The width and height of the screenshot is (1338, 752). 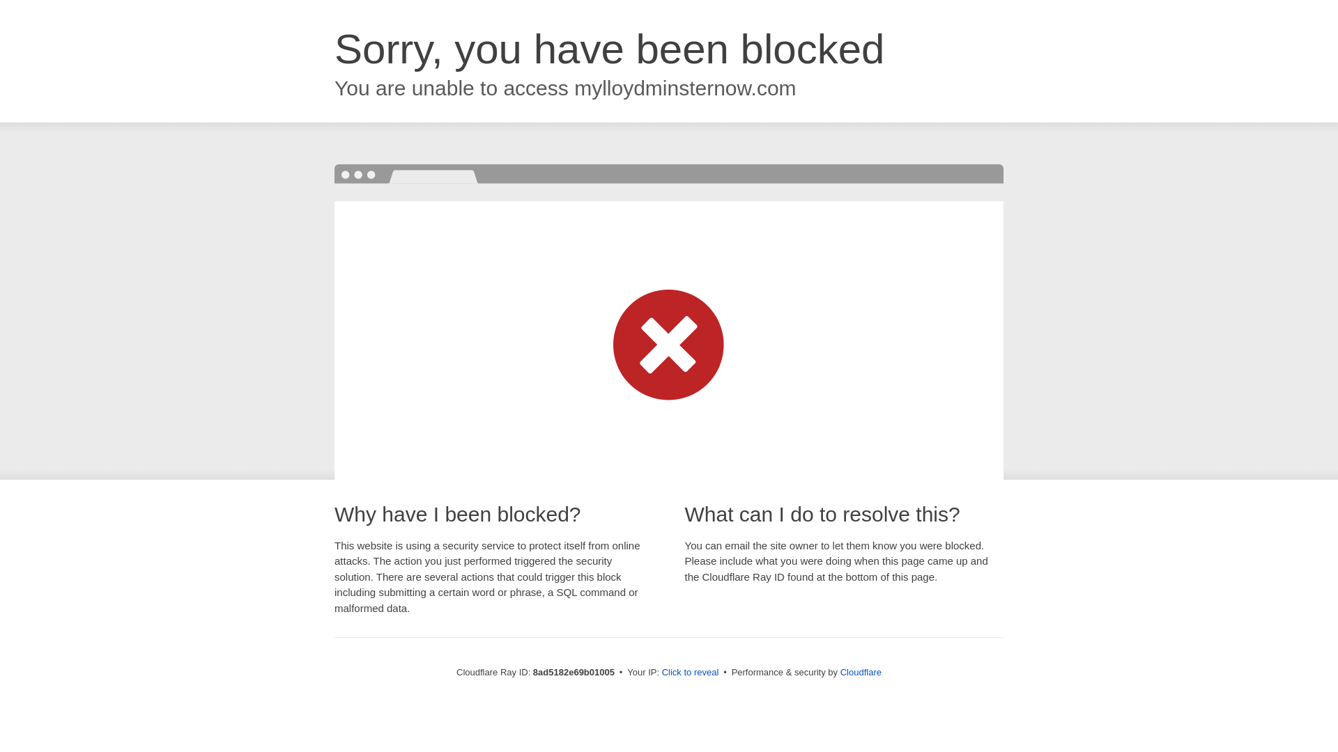 What do you see at coordinates (861, 672) in the screenshot?
I see `Cloudflare` at bounding box center [861, 672].